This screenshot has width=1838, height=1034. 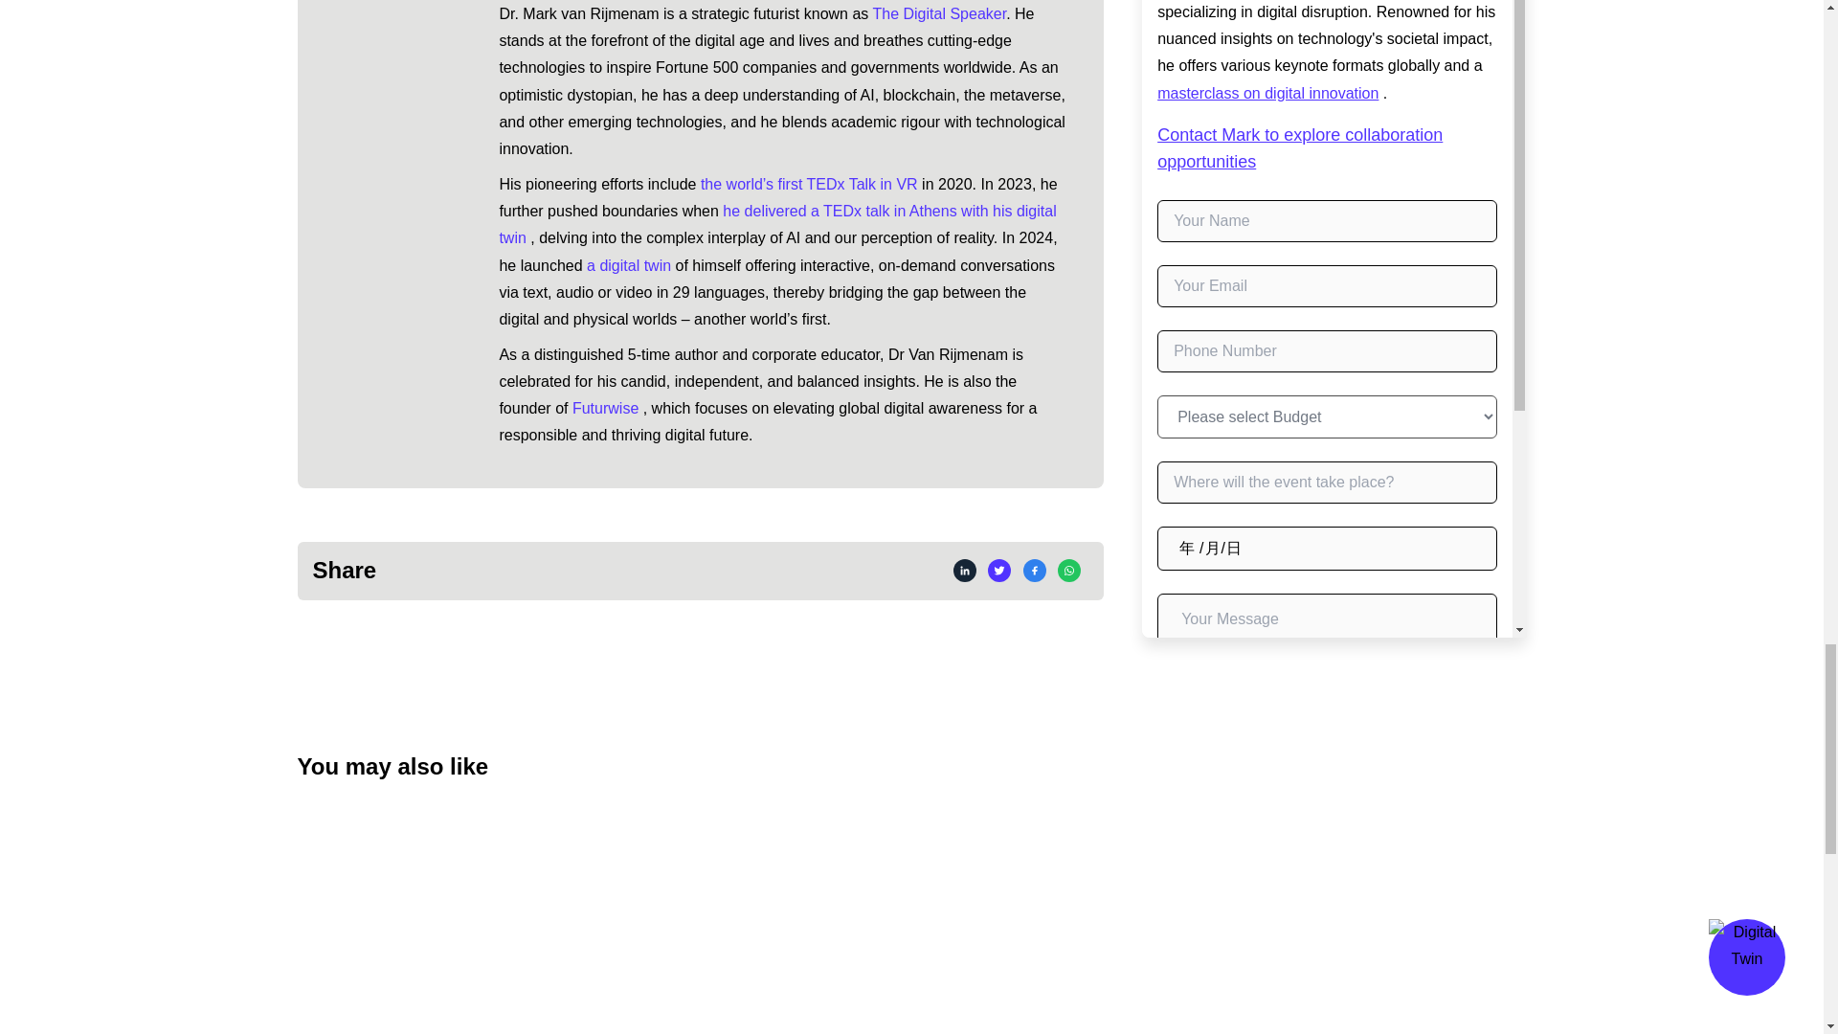 I want to click on Share on Twitter, so click(x=999, y=571).